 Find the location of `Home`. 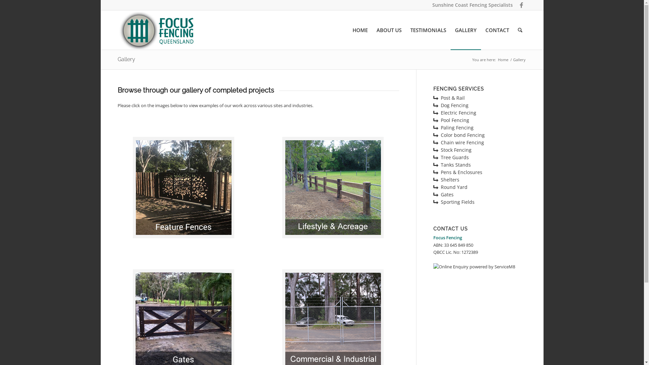

Home is located at coordinates (503, 59).